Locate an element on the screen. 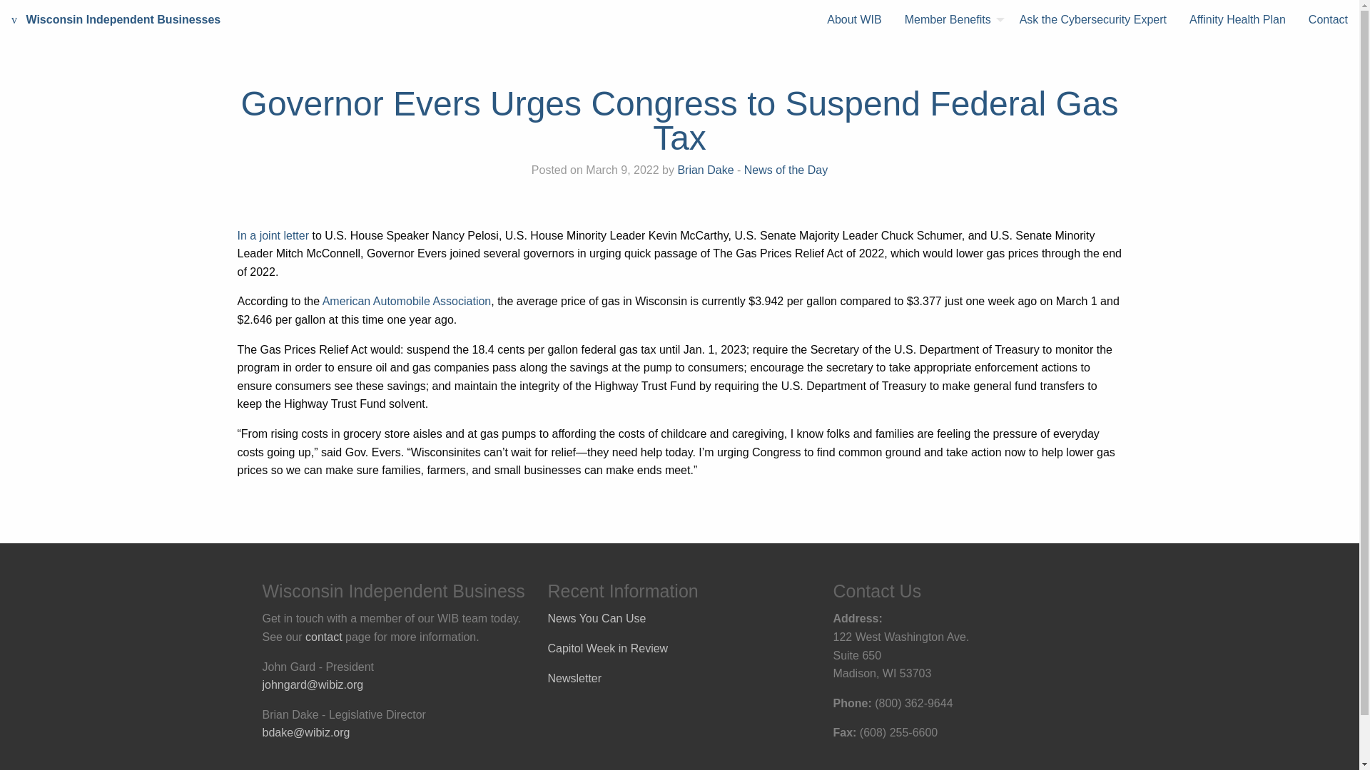 The height and width of the screenshot is (770, 1370). Brian Dake is located at coordinates (705, 170).